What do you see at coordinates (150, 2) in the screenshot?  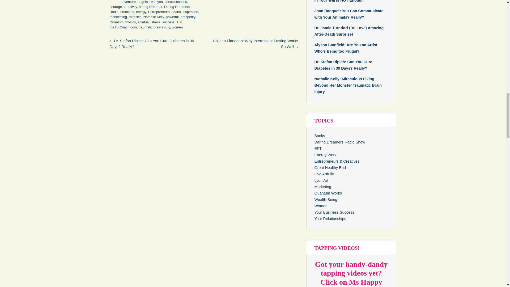 I see `angela treat lyon` at bounding box center [150, 2].